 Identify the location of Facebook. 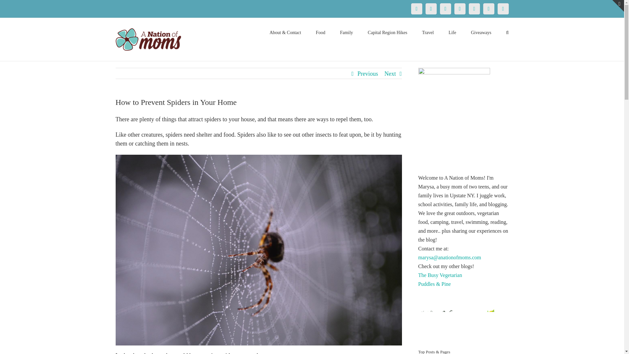
(416, 9).